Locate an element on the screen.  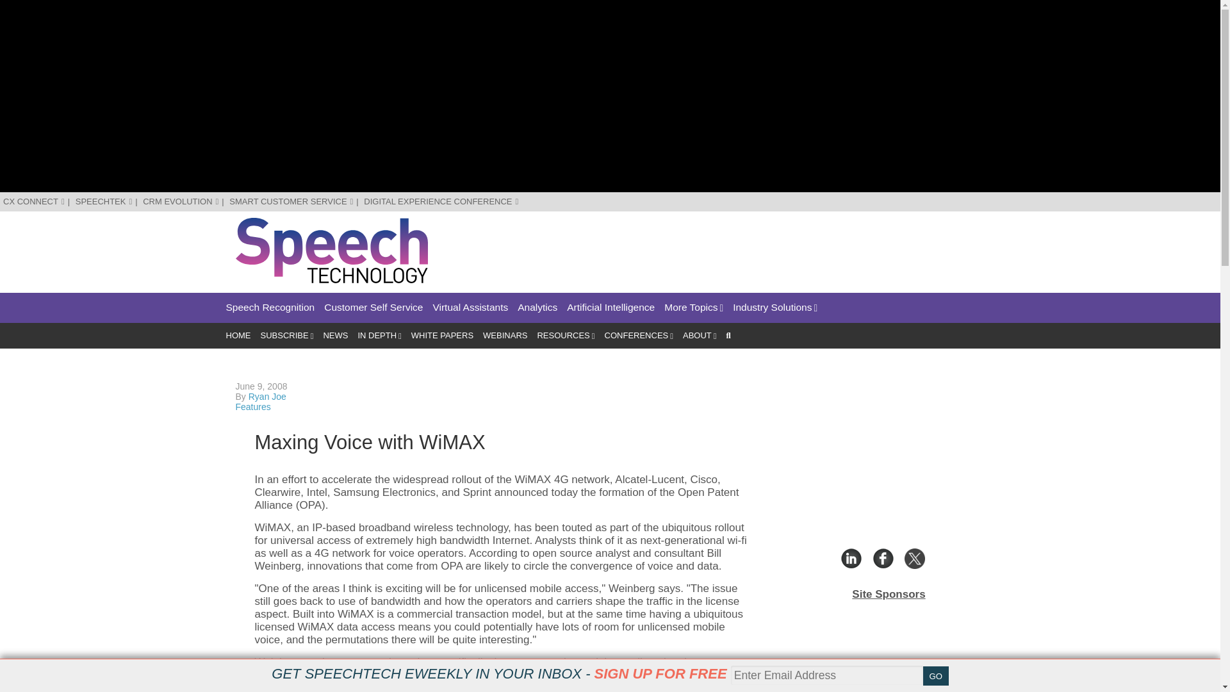
Artificial Intelligence is located at coordinates (611, 308).